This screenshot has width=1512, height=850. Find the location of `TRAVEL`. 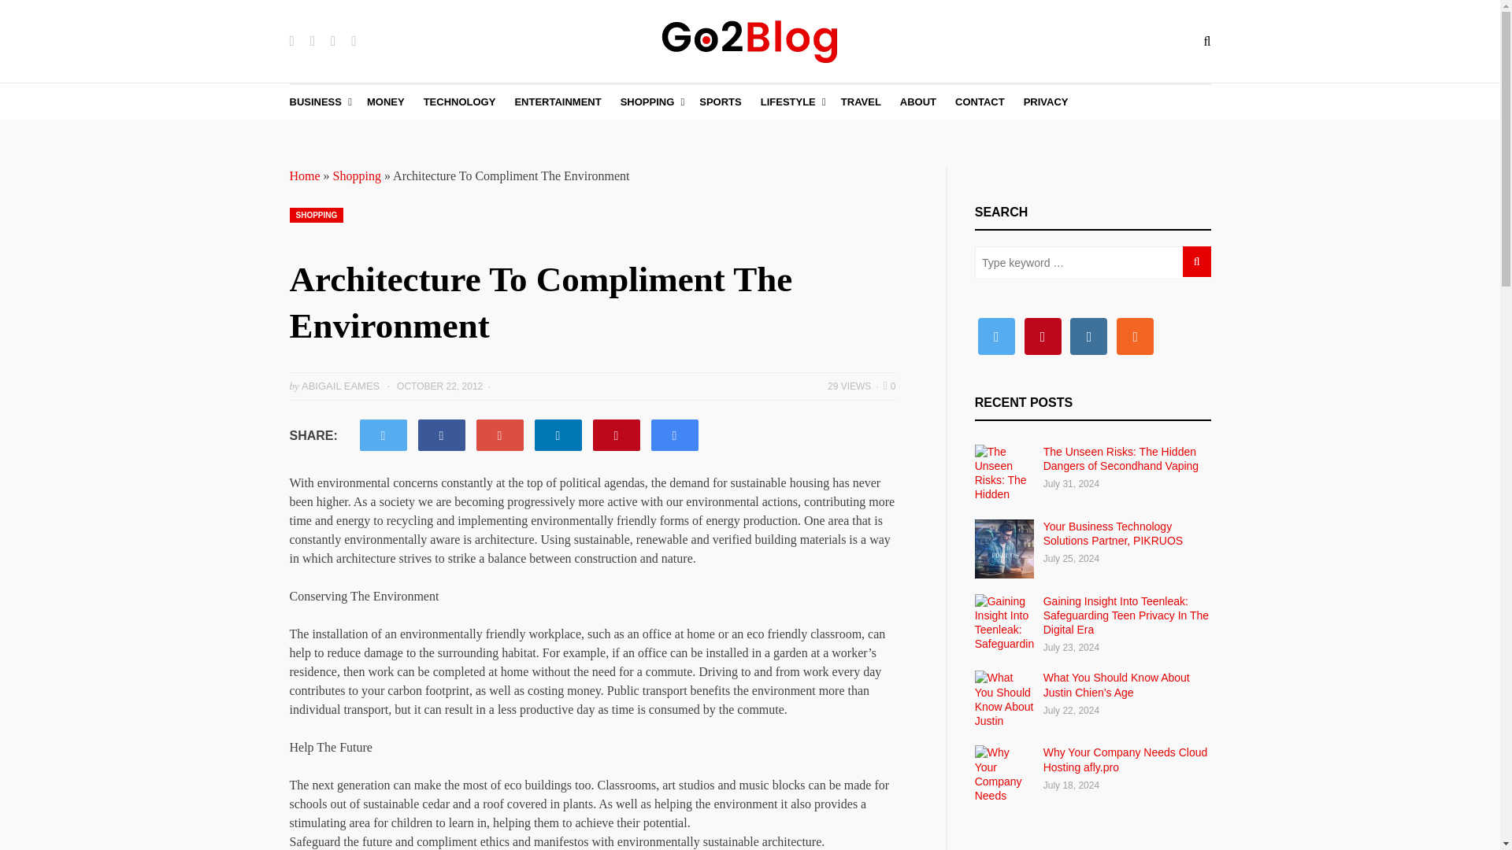

TRAVEL is located at coordinates (861, 102).